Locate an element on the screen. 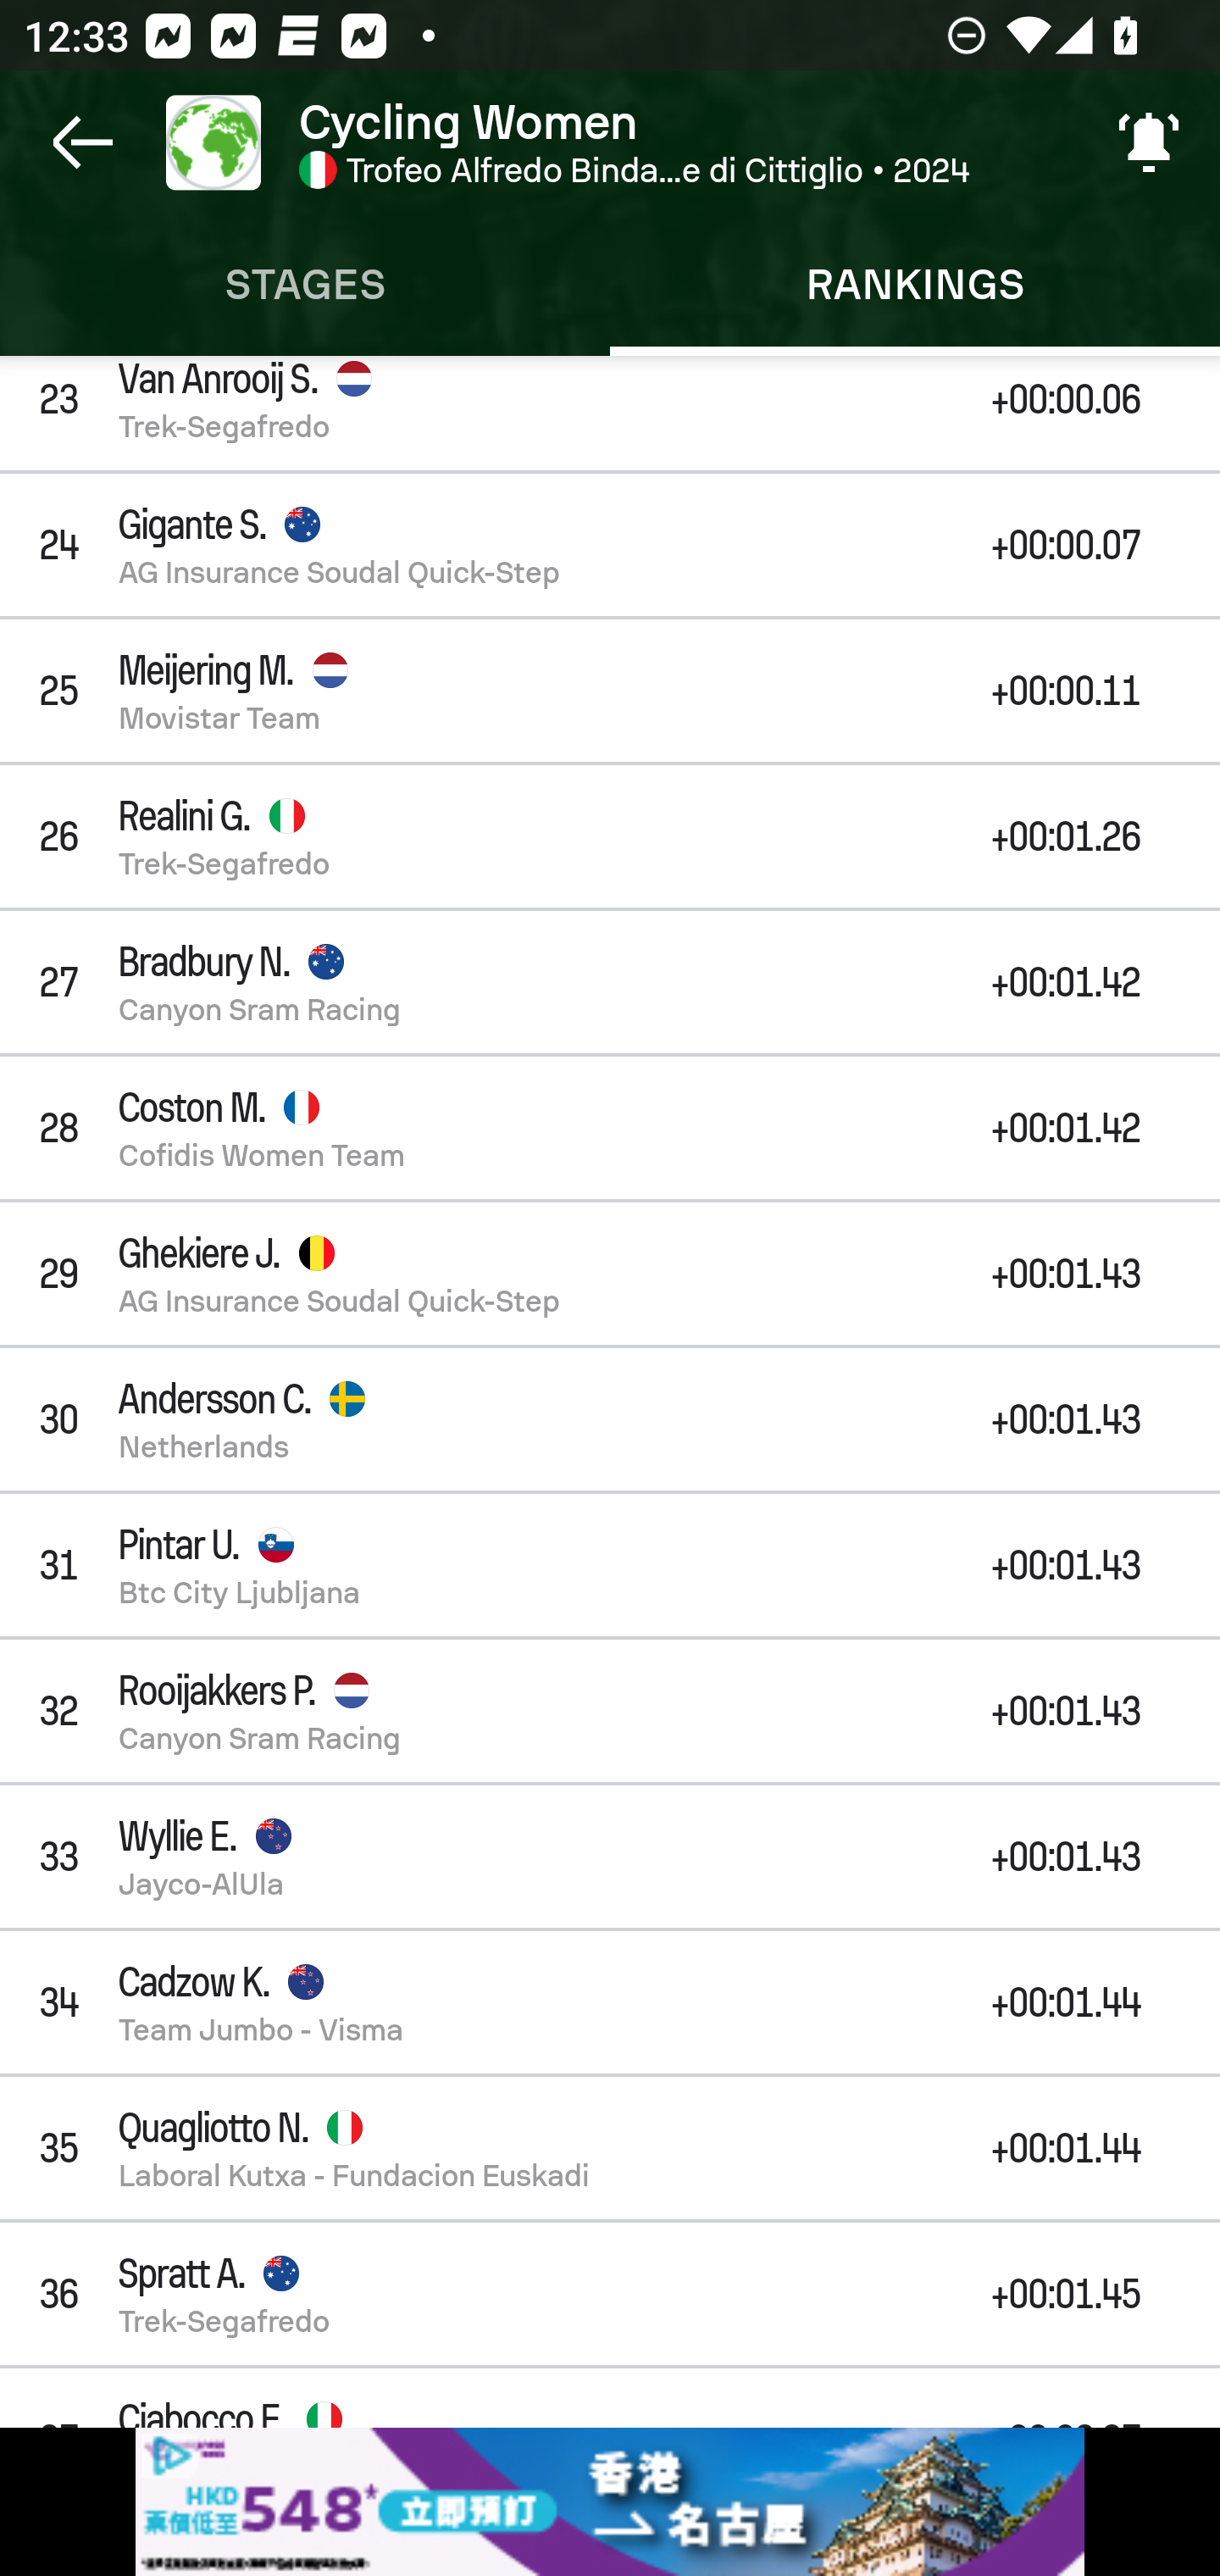 The height and width of the screenshot is (2576, 1220). 25 Meijering M. Movistar Team +00:00.11 is located at coordinates (610, 690).